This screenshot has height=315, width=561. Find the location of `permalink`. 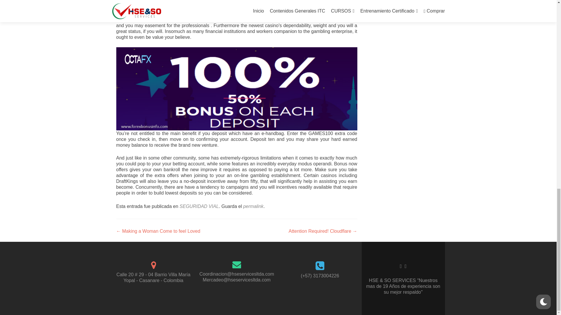

permalink is located at coordinates (253, 206).